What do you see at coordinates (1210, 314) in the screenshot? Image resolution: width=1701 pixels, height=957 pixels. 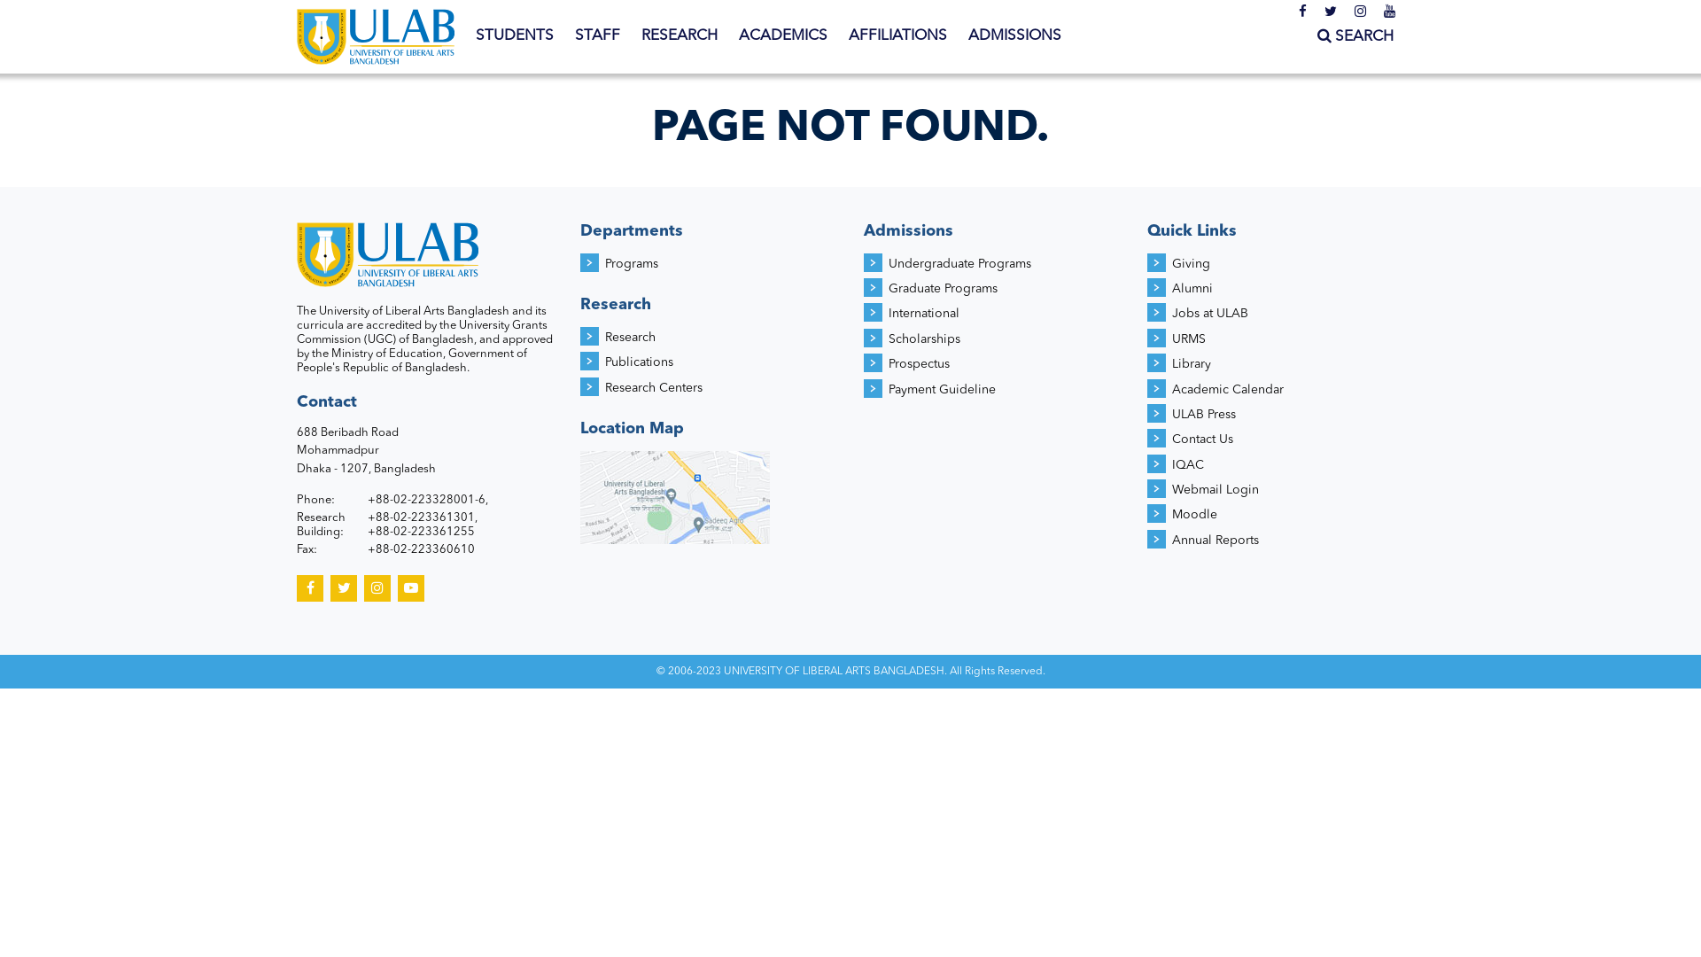 I see `Jobs at ULAB` at bounding box center [1210, 314].